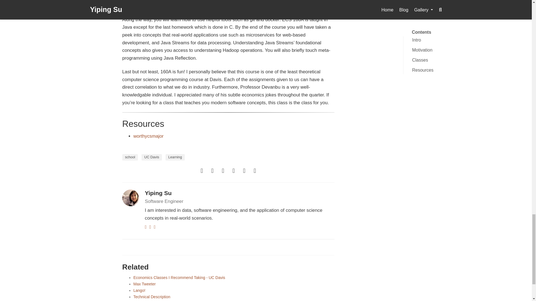  Describe the element at coordinates (130, 157) in the screenshot. I see `school` at that location.